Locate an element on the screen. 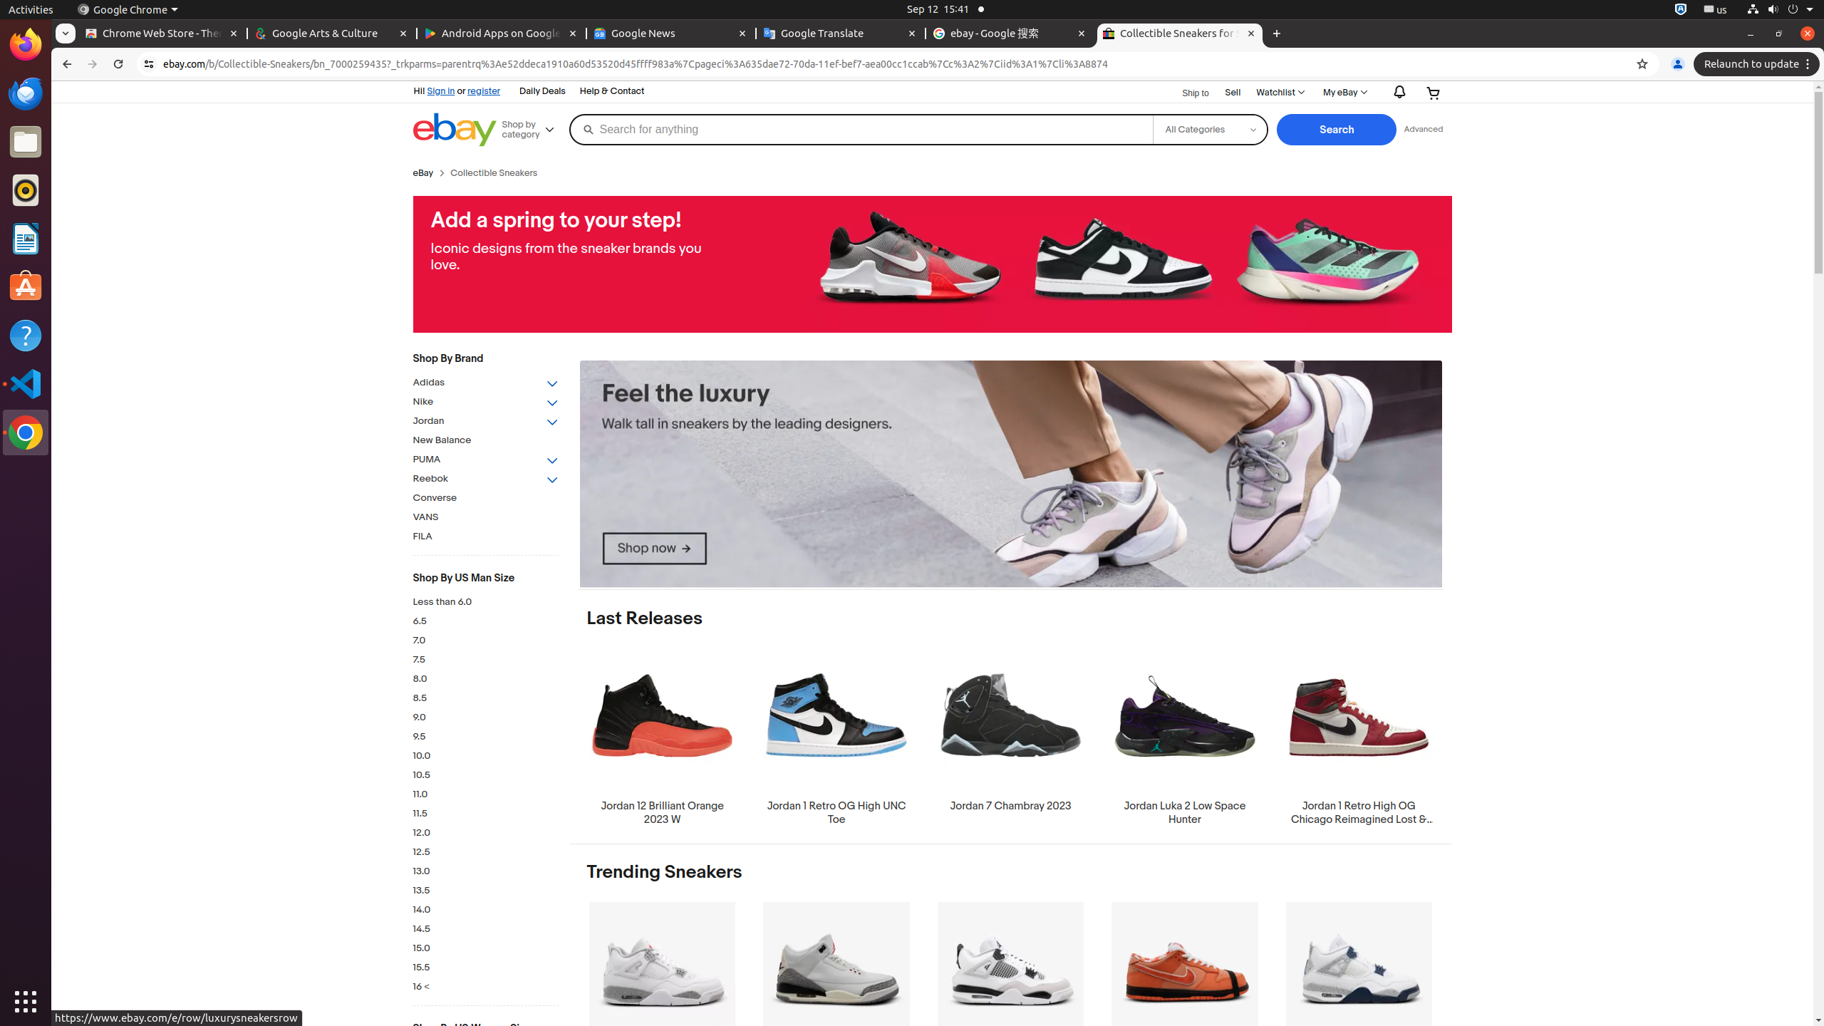  :1.72/StatusNotifierItem is located at coordinates (1681, 10).